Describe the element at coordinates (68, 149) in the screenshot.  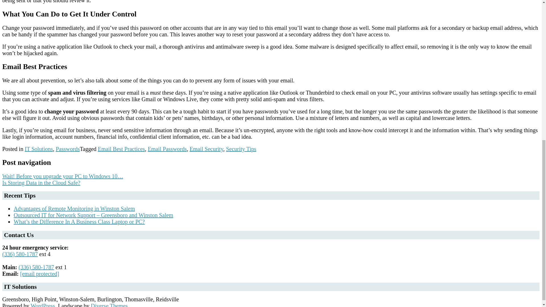
I see `Passwords` at that location.